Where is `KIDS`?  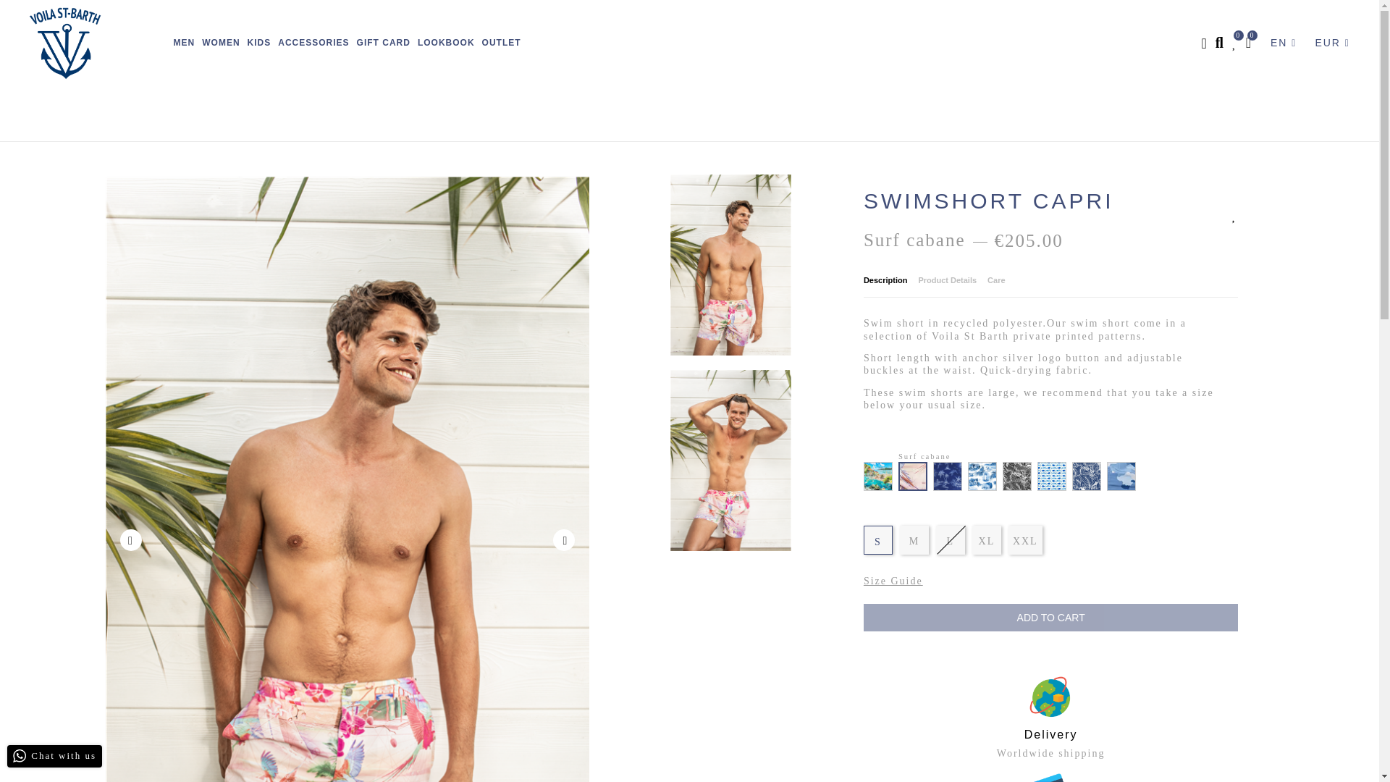
KIDS is located at coordinates (259, 43).